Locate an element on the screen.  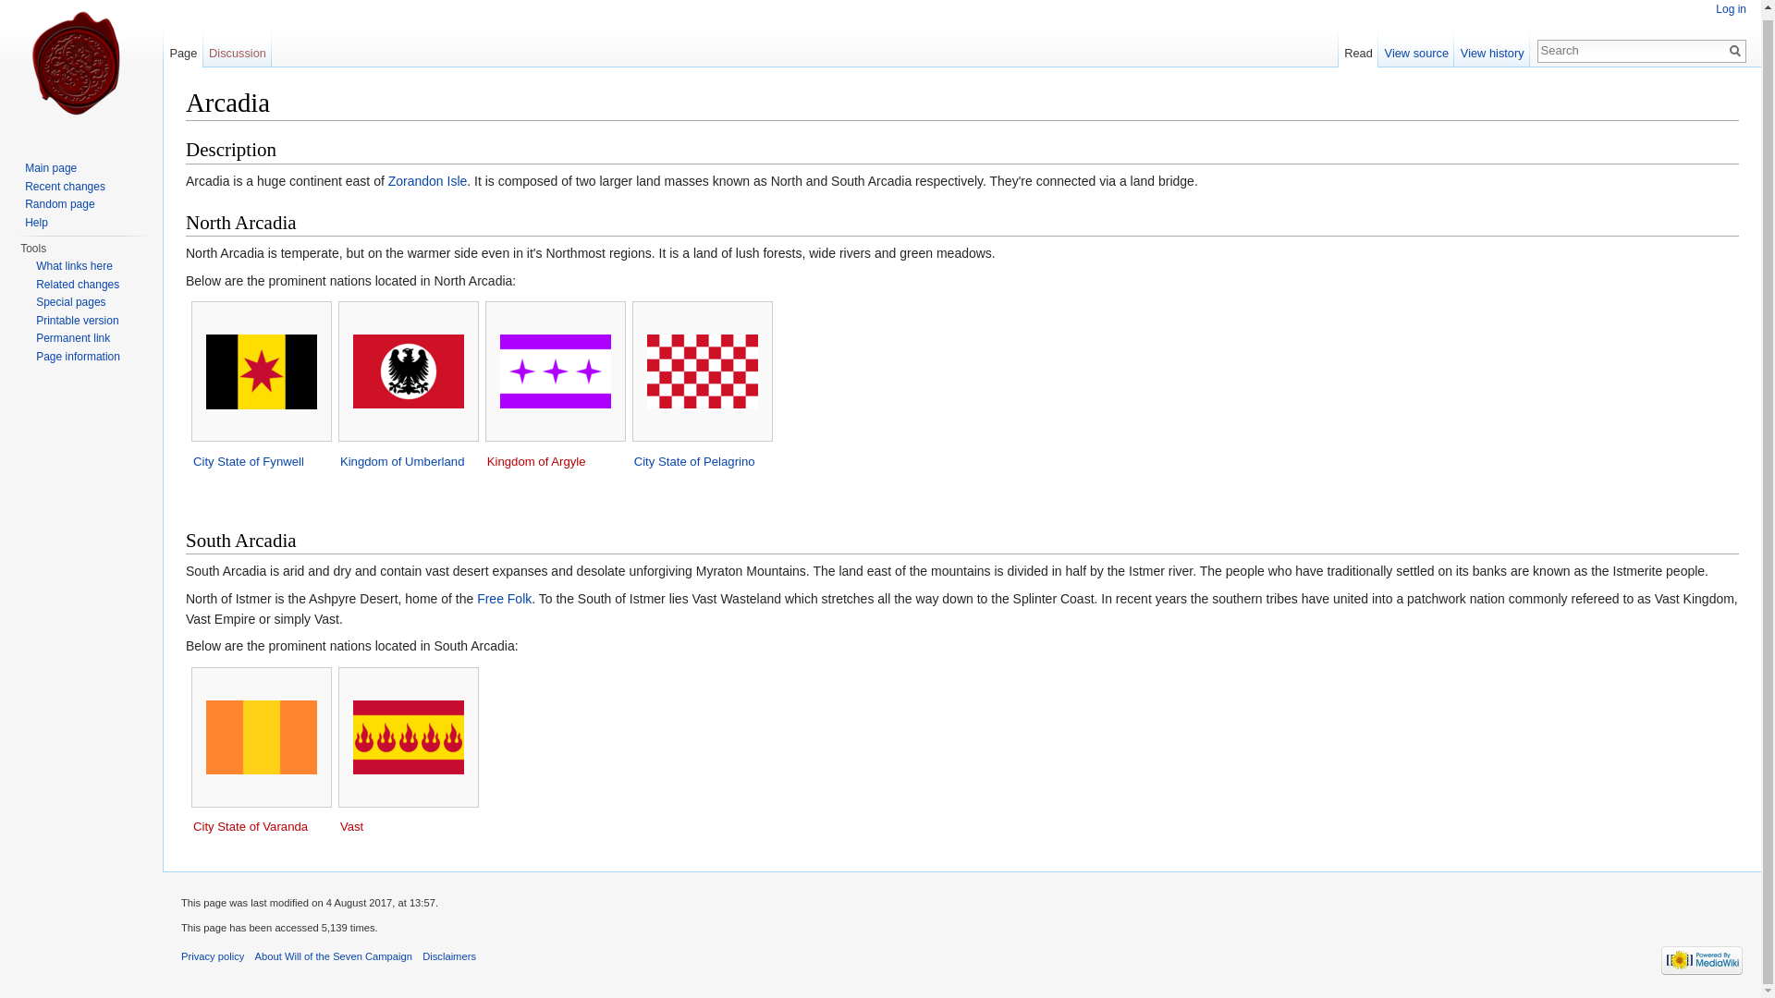
What links here is located at coordinates (74, 265).